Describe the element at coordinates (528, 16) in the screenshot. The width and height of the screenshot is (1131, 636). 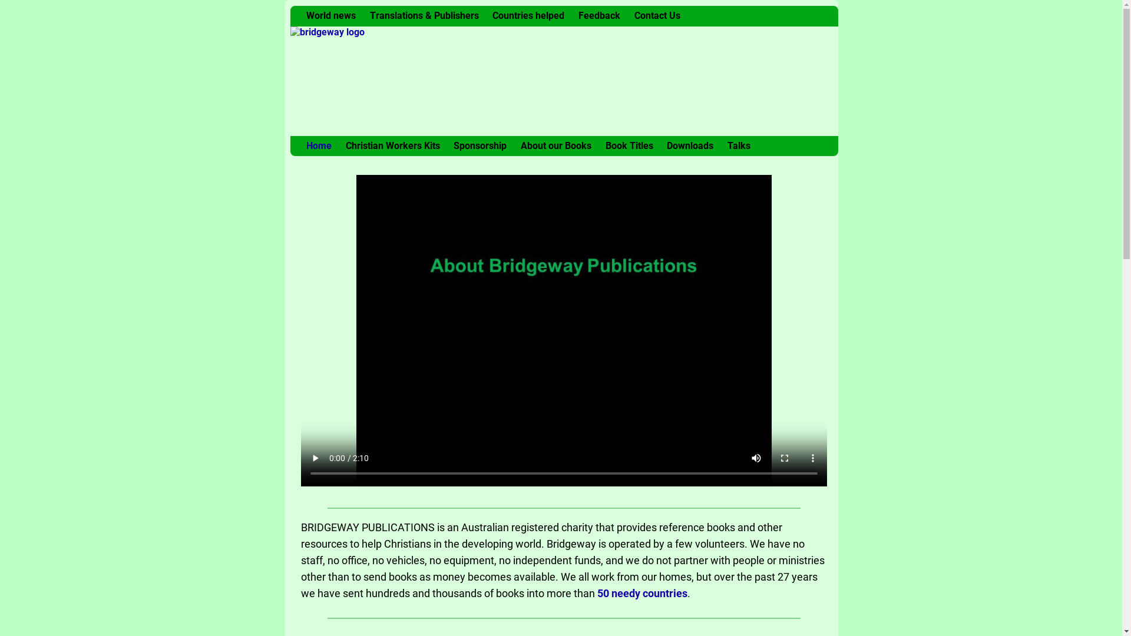
I see `Countries helped` at that location.